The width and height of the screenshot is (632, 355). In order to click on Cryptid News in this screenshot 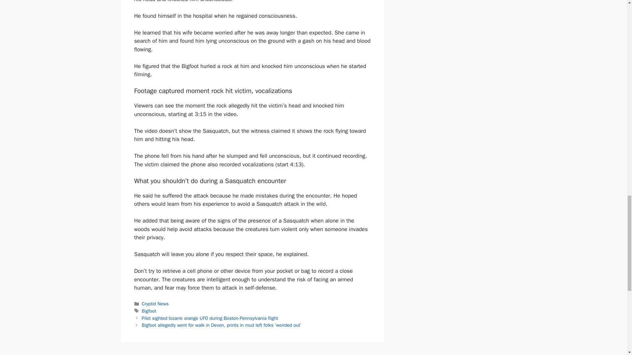, I will do `click(155, 304)`.